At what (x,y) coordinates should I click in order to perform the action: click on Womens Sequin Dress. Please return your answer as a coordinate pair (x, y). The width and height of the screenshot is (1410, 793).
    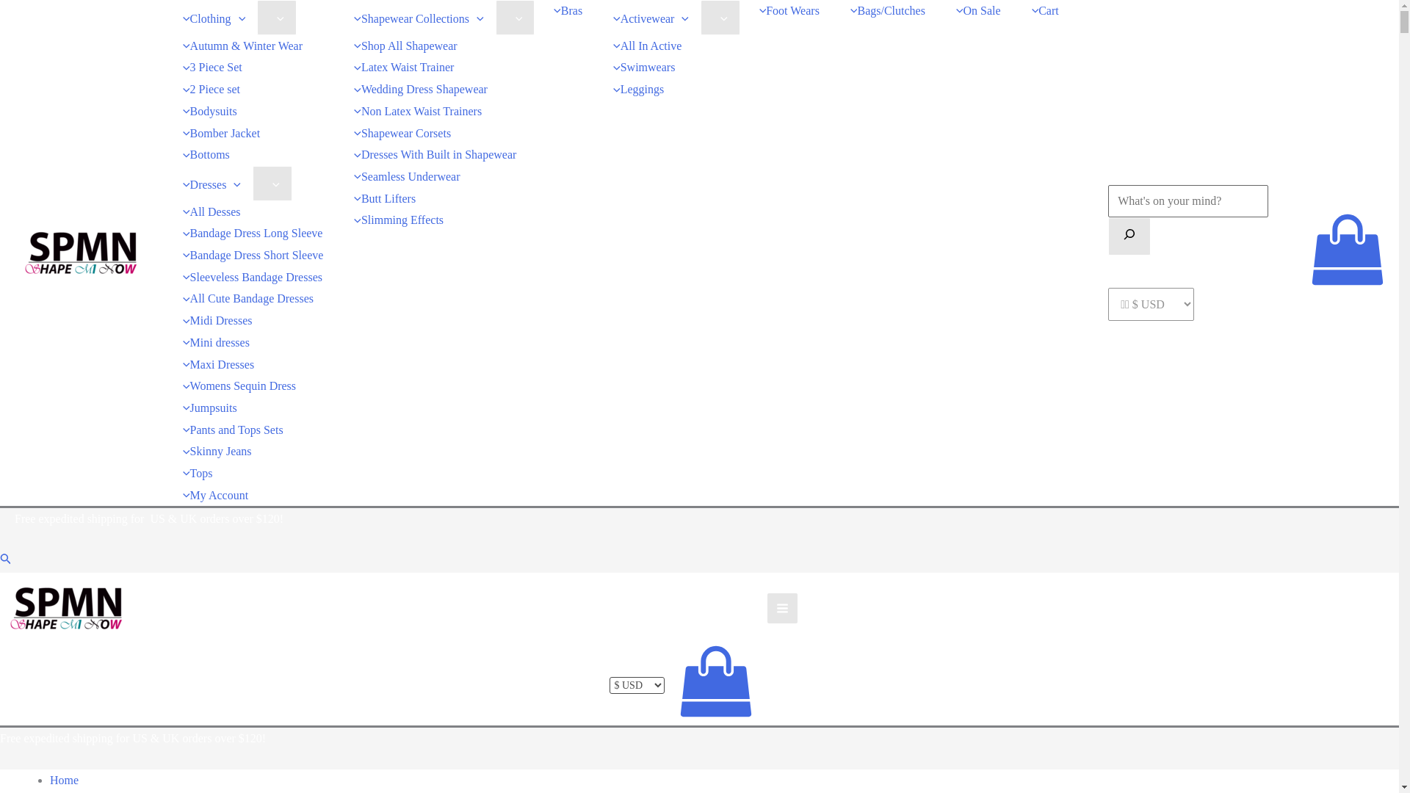
    Looking at the image, I should click on (235, 386).